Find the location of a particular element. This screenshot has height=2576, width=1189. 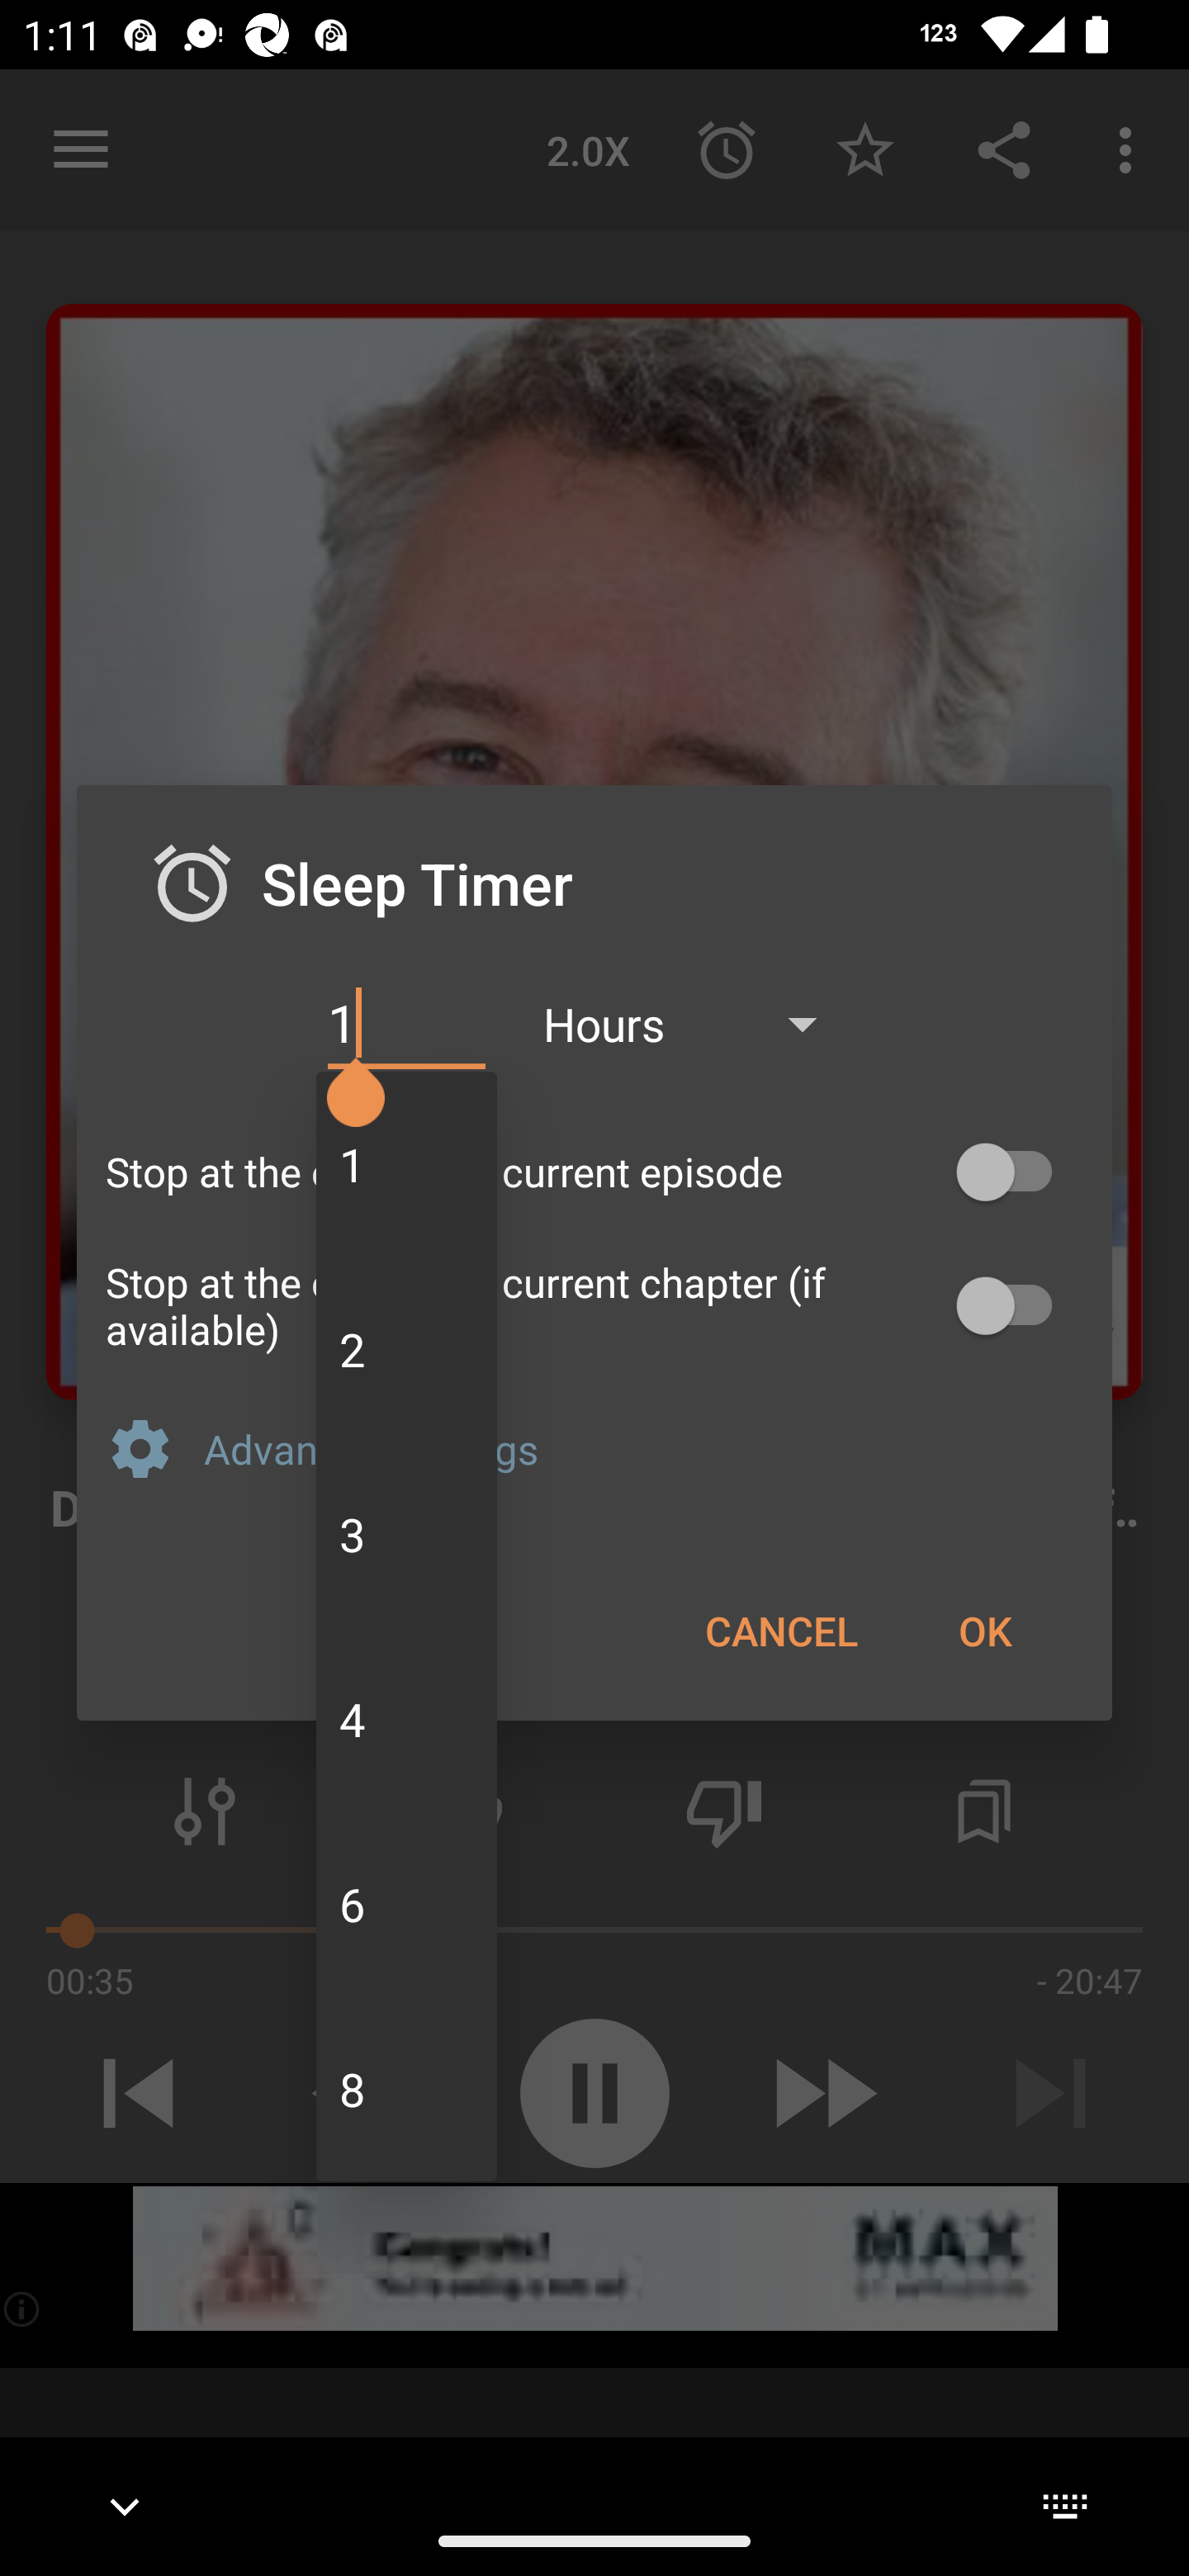

Stop at the end of the current episode is located at coordinates (594, 1172).